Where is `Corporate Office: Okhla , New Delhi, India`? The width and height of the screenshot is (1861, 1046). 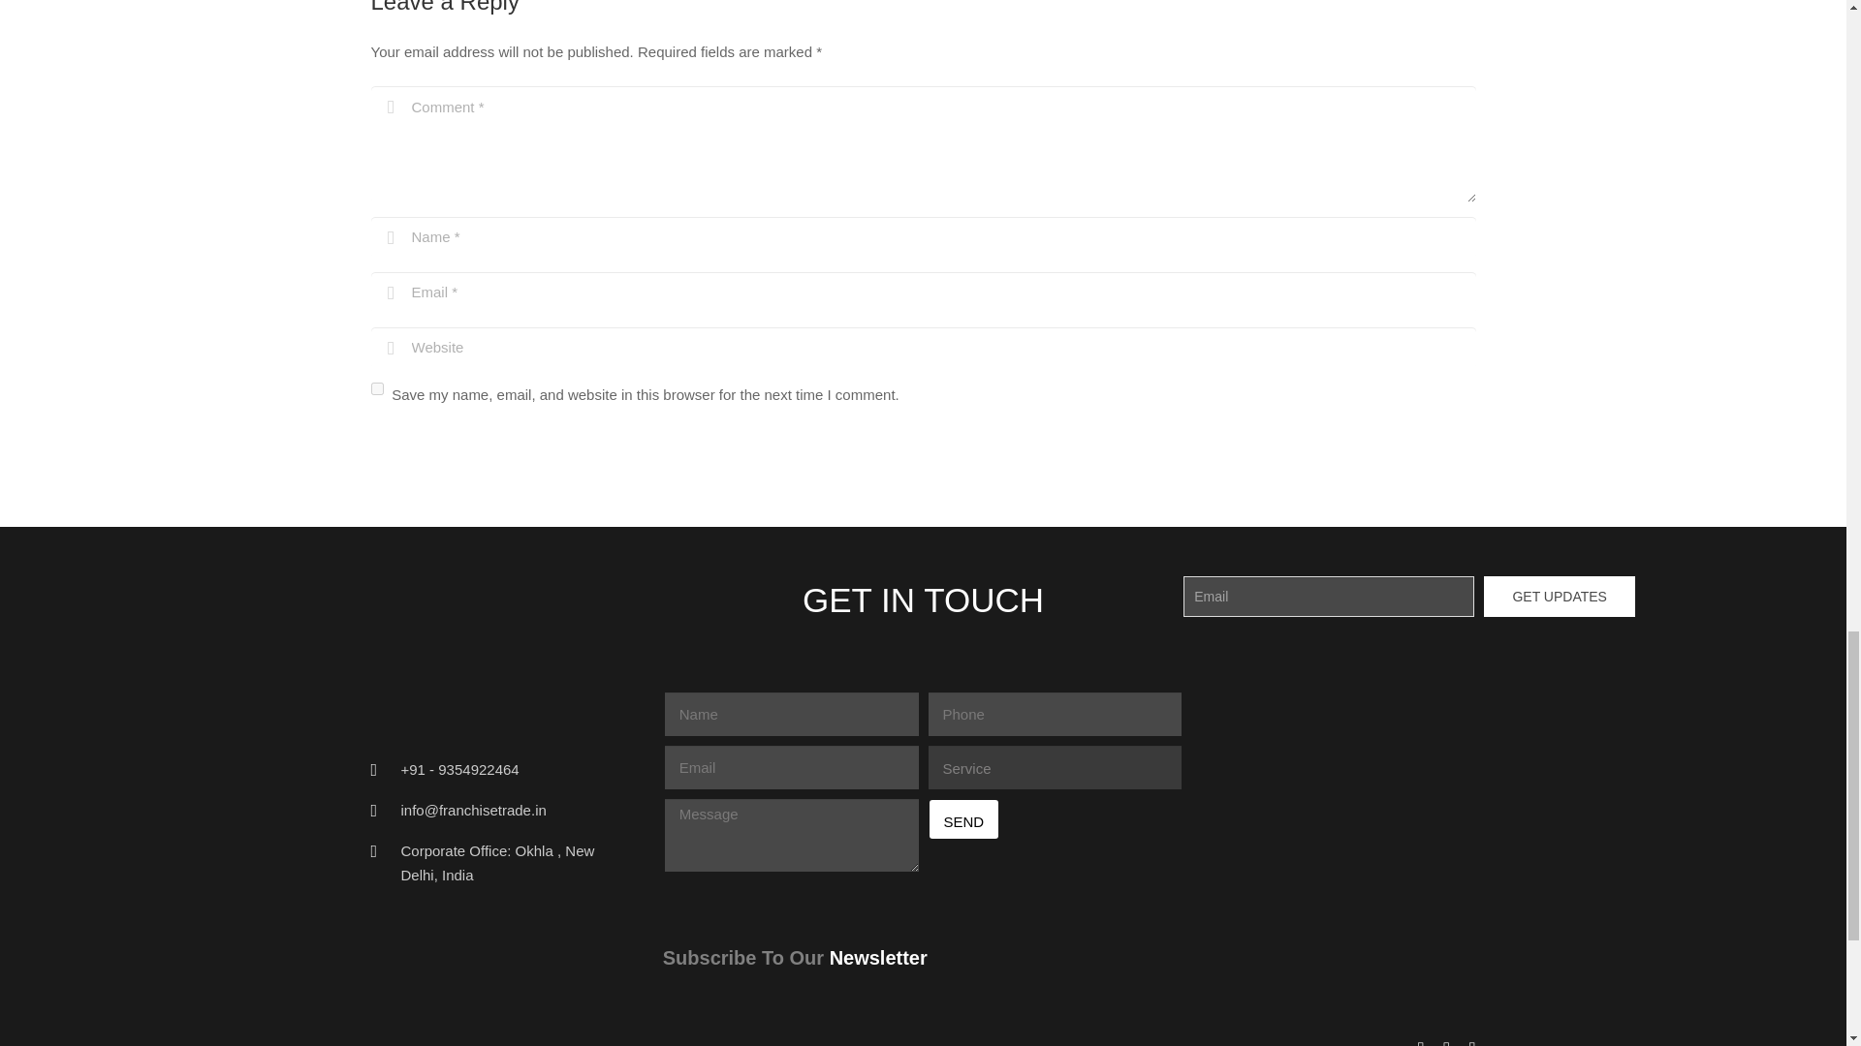
Corporate Office: Okhla , New Delhi, India is located at coordinates (498, 862).